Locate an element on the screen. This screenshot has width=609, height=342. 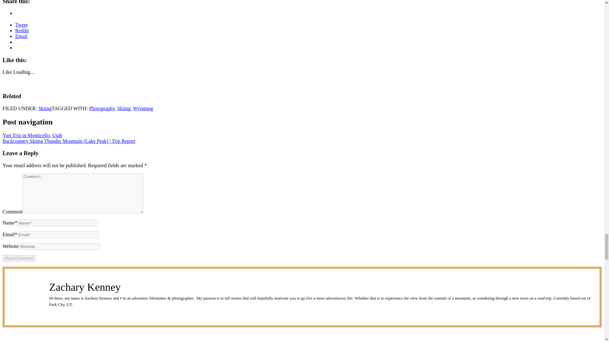
Email is located at coordinates (21, 36).